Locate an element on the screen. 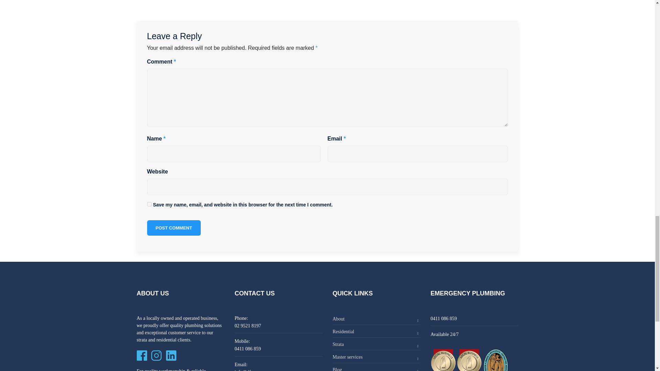 Image resolution: width=660 pixels, height=371 pixels. yes is located at coordinates (149, 204).